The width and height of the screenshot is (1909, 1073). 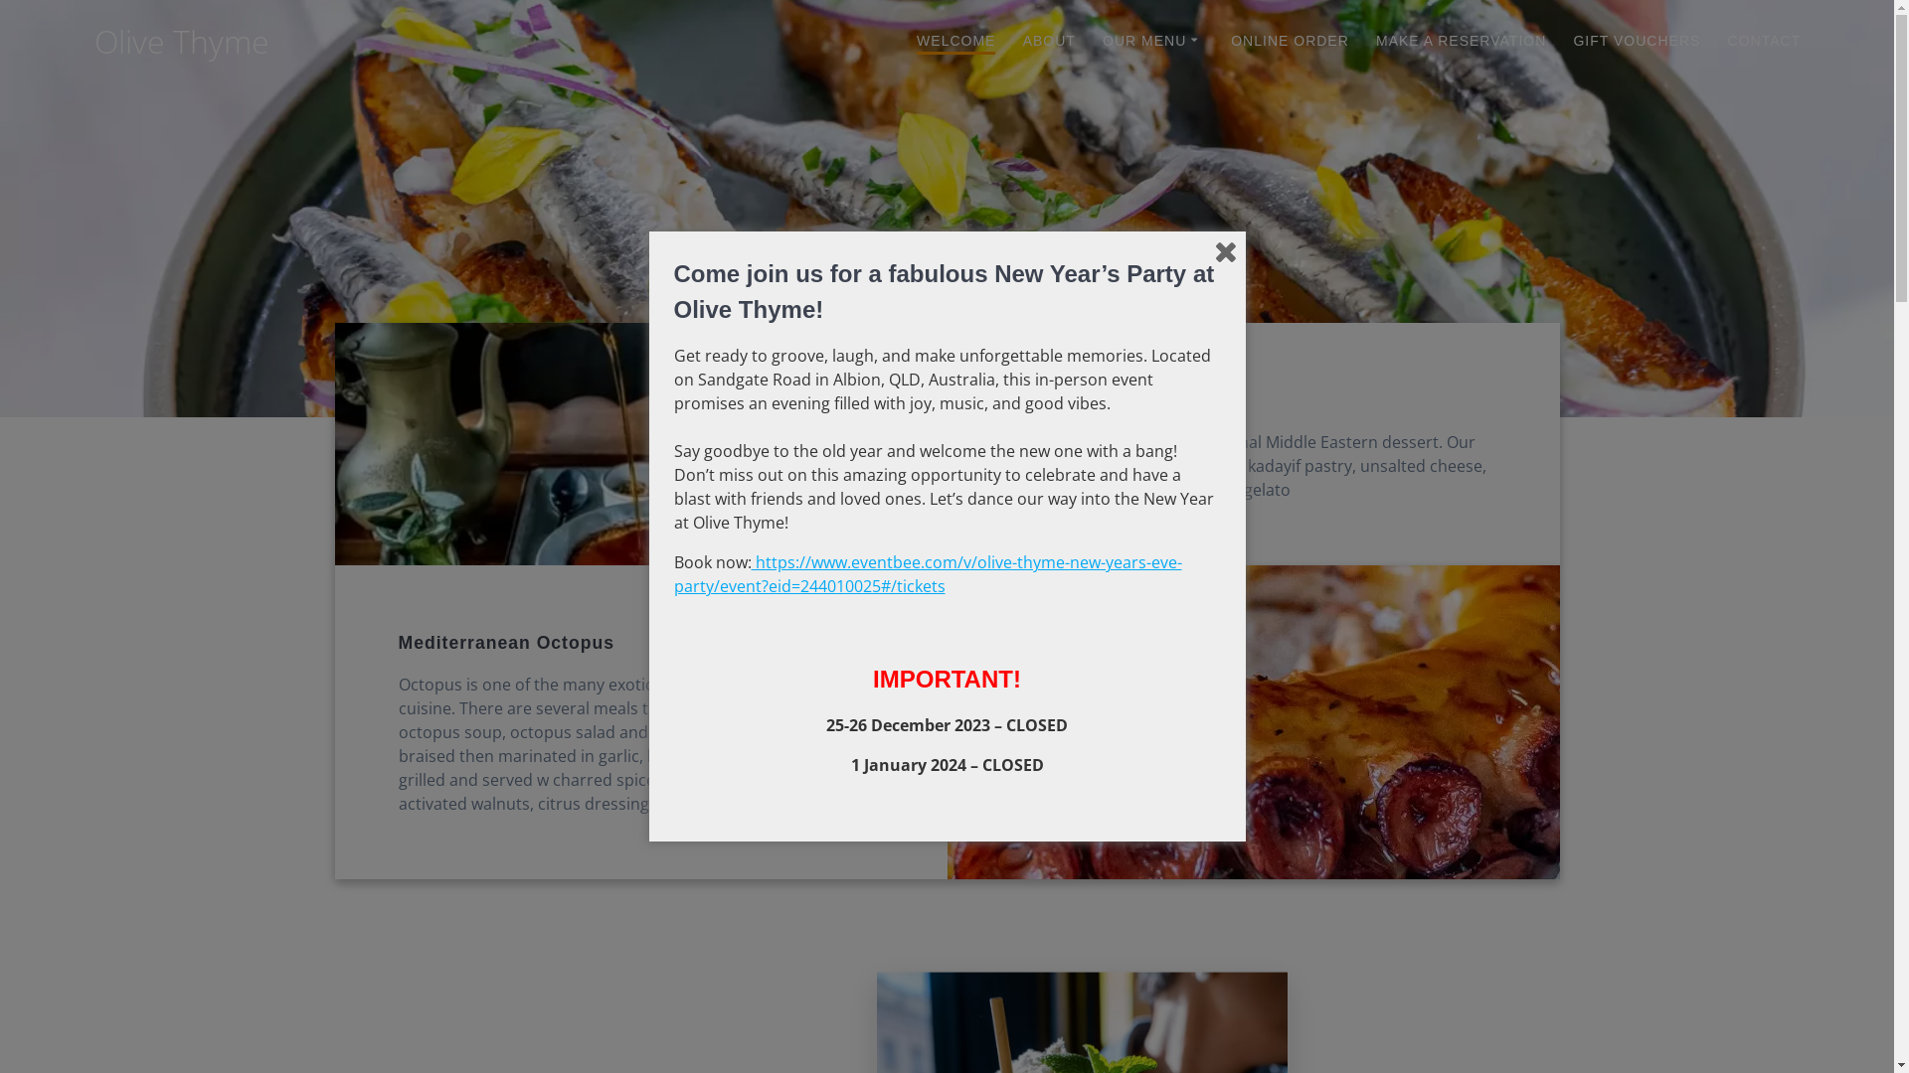 I want to click on WELCOME, so click(x=956, y=42).